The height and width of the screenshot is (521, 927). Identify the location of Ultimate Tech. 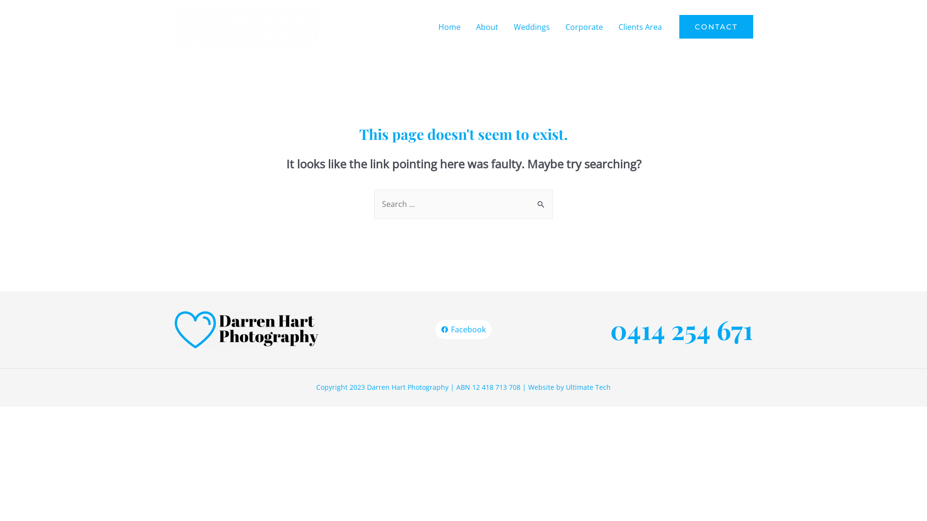
(588, 387).